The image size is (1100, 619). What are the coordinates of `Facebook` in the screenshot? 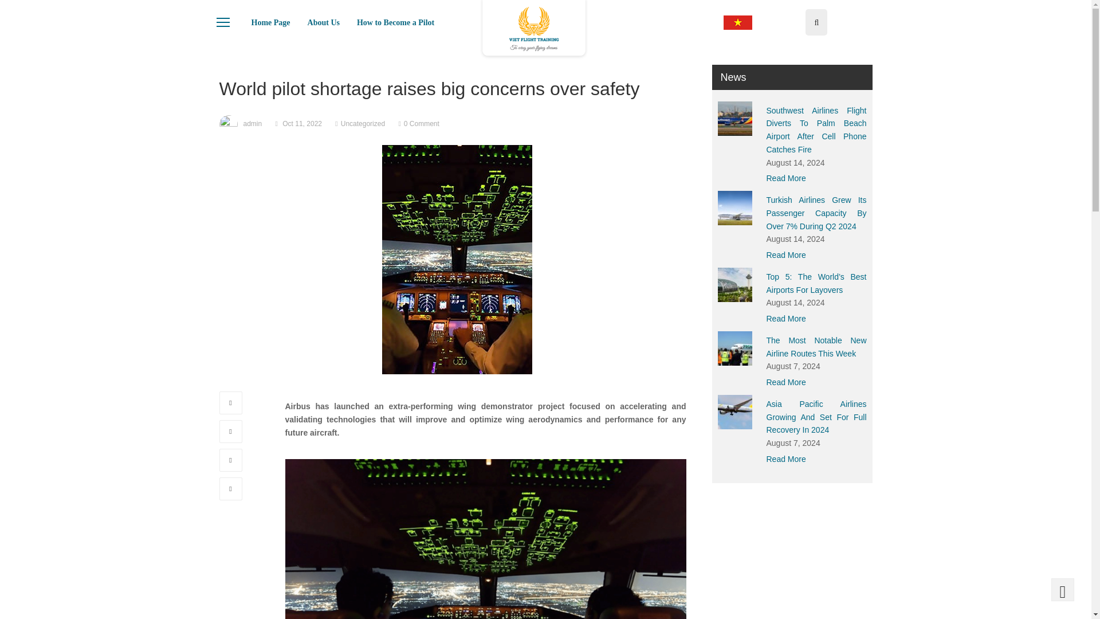 It's located at (230, 402).